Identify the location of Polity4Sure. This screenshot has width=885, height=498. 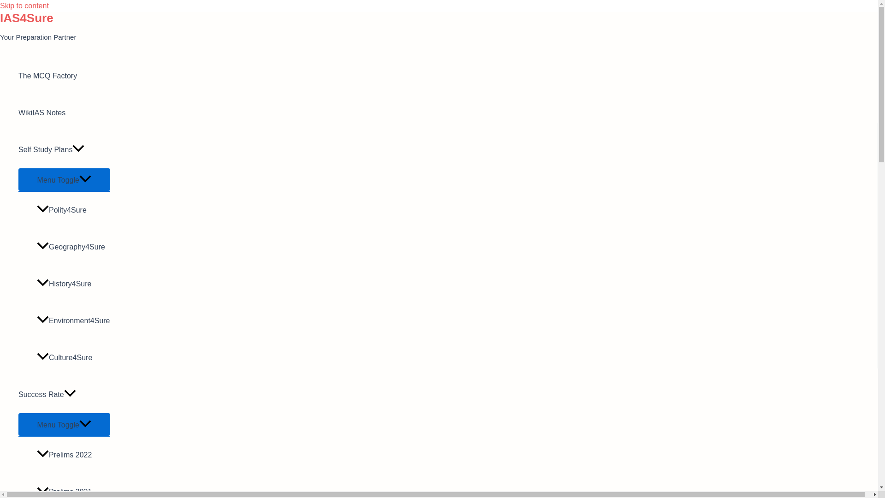
(73, 210).